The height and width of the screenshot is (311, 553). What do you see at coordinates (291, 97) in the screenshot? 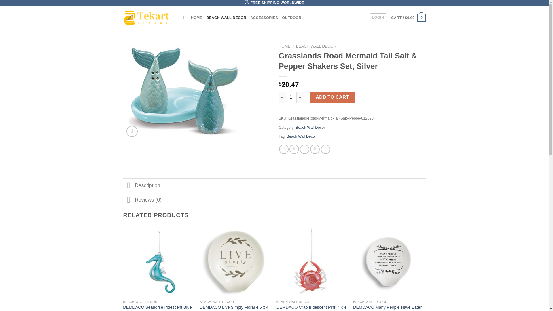
I see `1` at bounding box center [291, 97].